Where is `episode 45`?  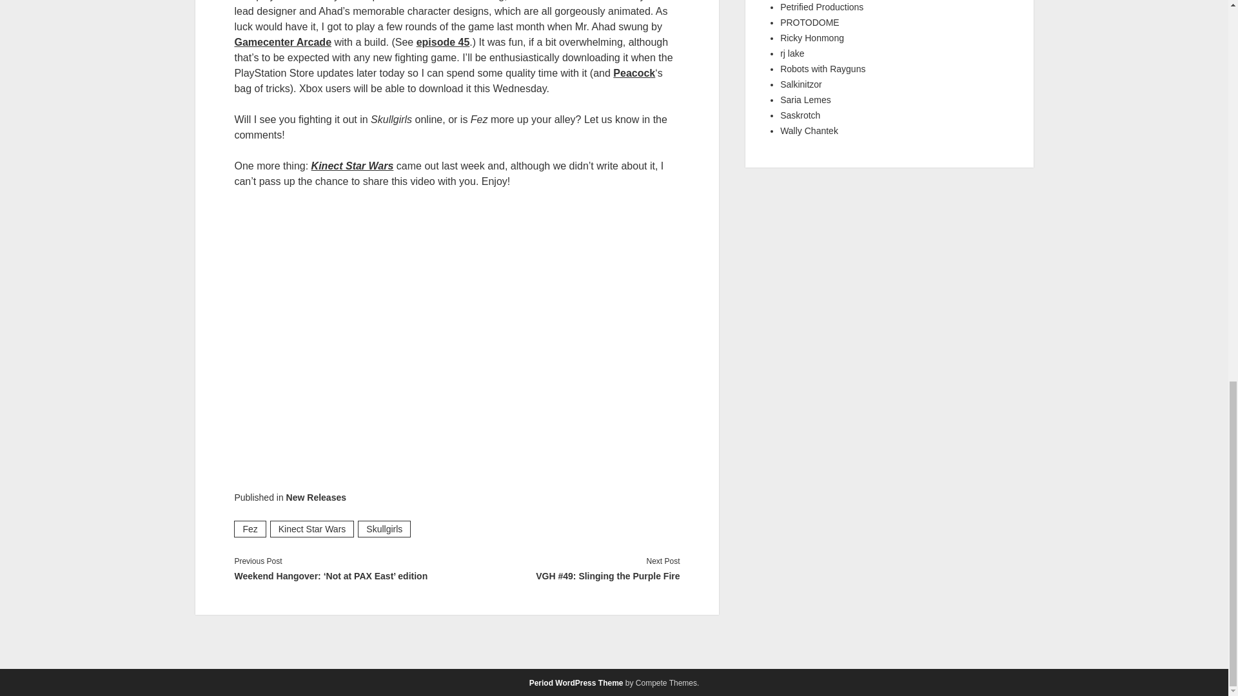 episode 45 is located at coordinates (443, 43).